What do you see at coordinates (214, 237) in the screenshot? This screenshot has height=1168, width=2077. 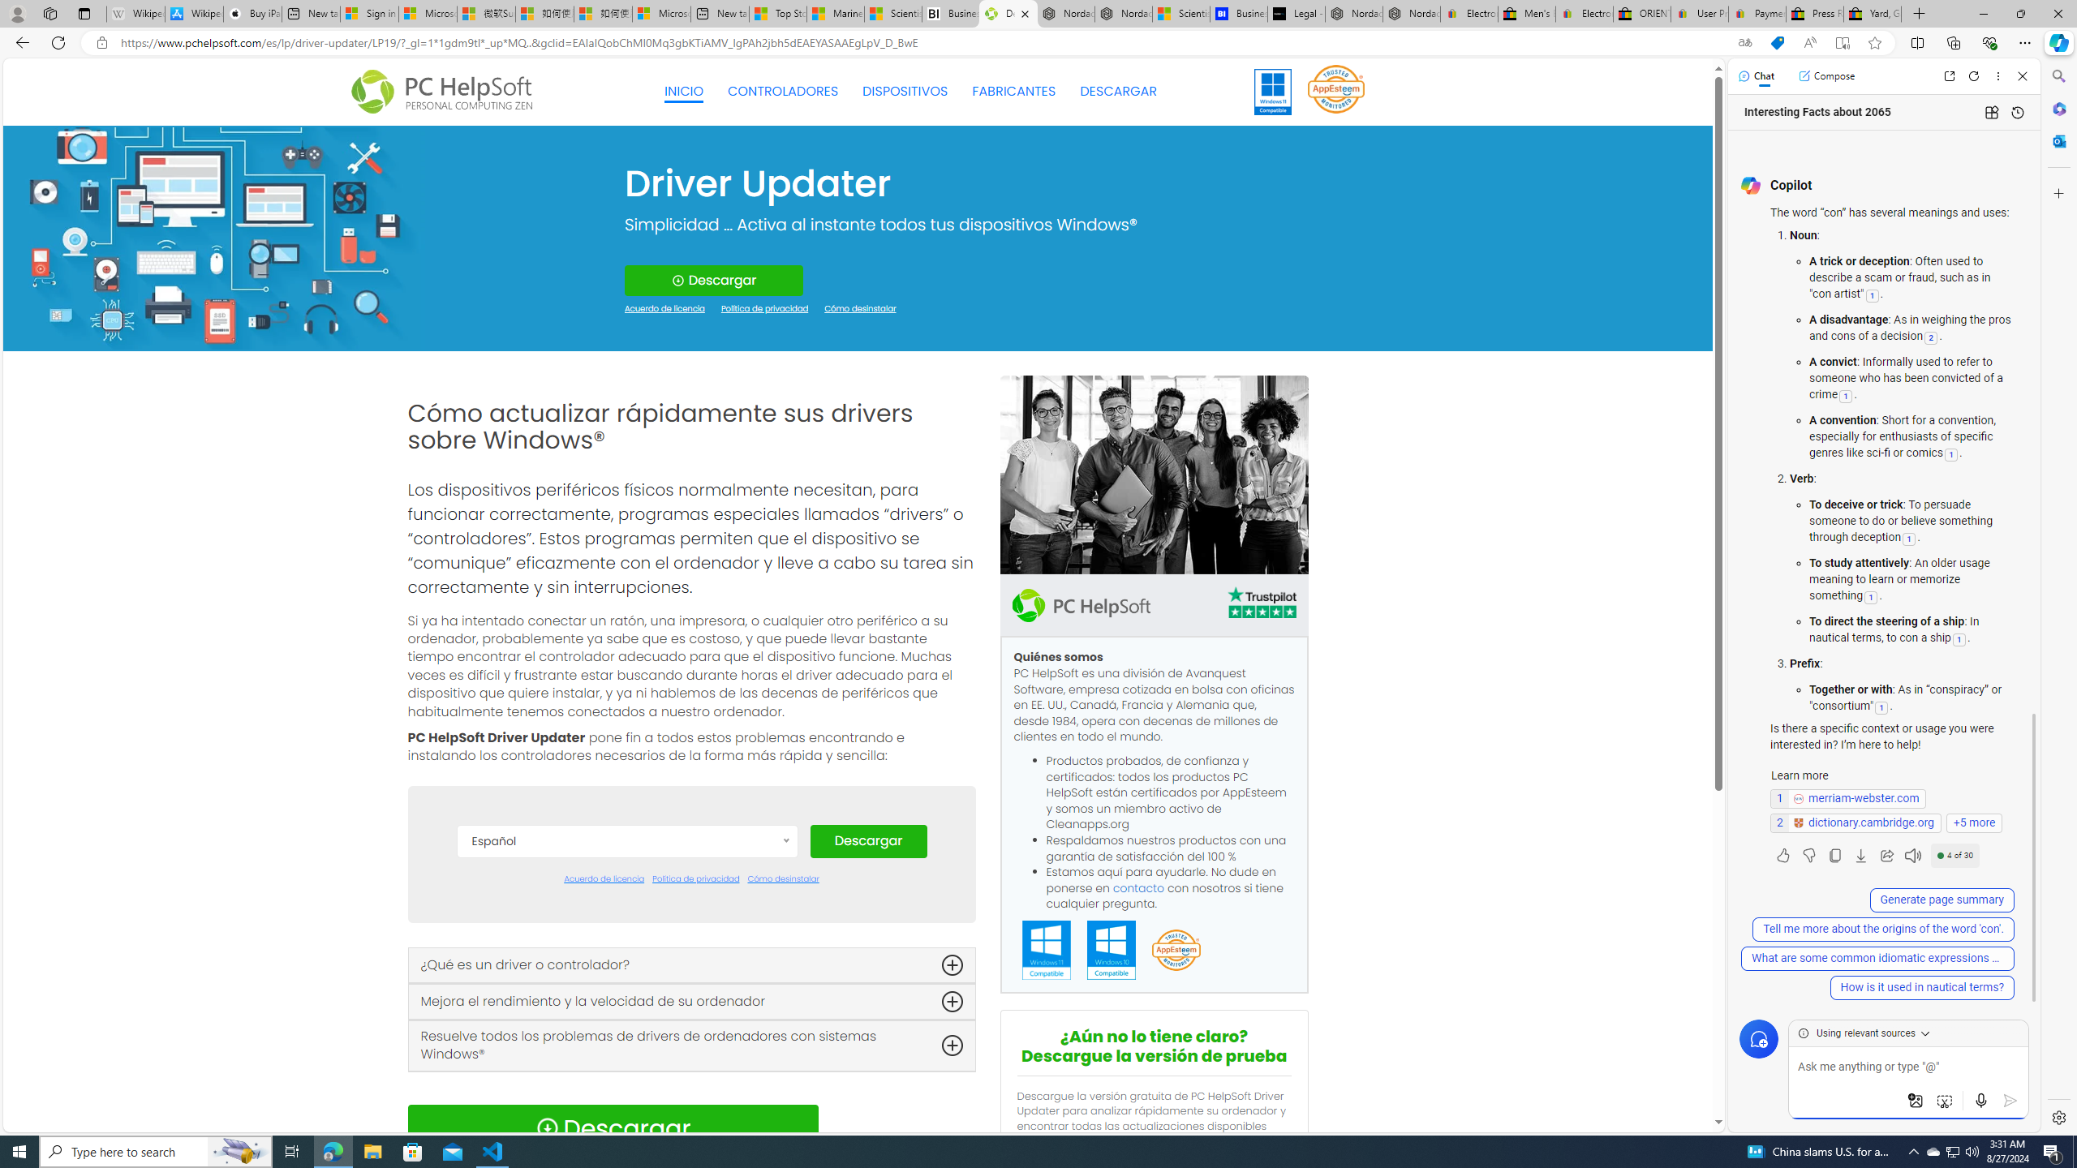 I see `Generic` at bounding box center [214, 237].